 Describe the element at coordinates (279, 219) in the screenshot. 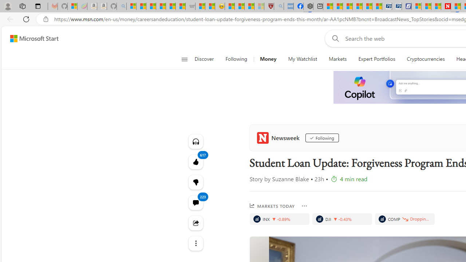

I see `INX, S&P 500. Price is 5,570.64. Decreased by -0.89%` at that location.